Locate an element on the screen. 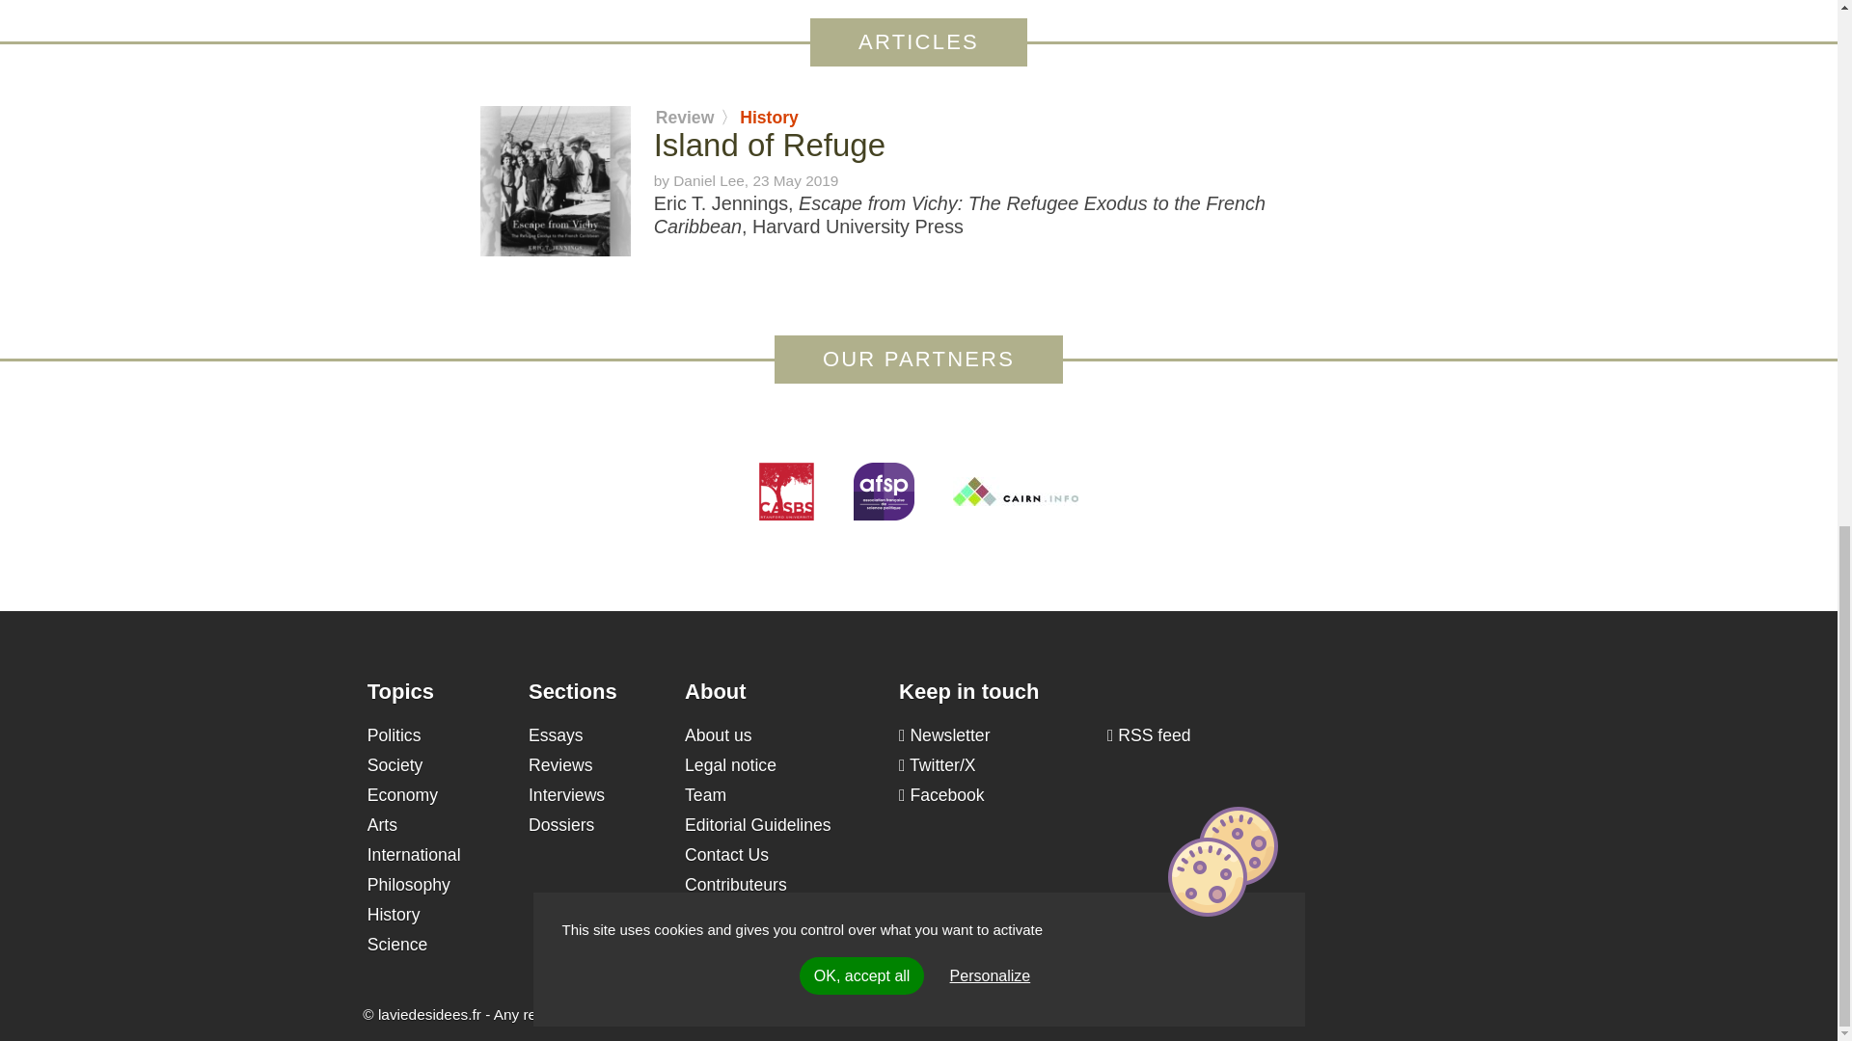 The width and height of the screenshot is (1852, 1041). Review is located at coordinates (685, 118).